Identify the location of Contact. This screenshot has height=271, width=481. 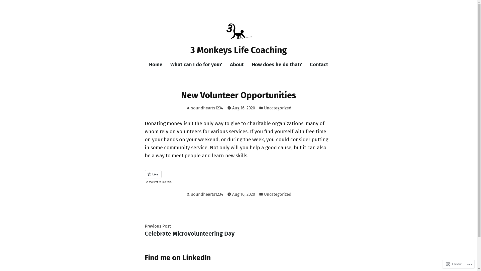
(317, 65).